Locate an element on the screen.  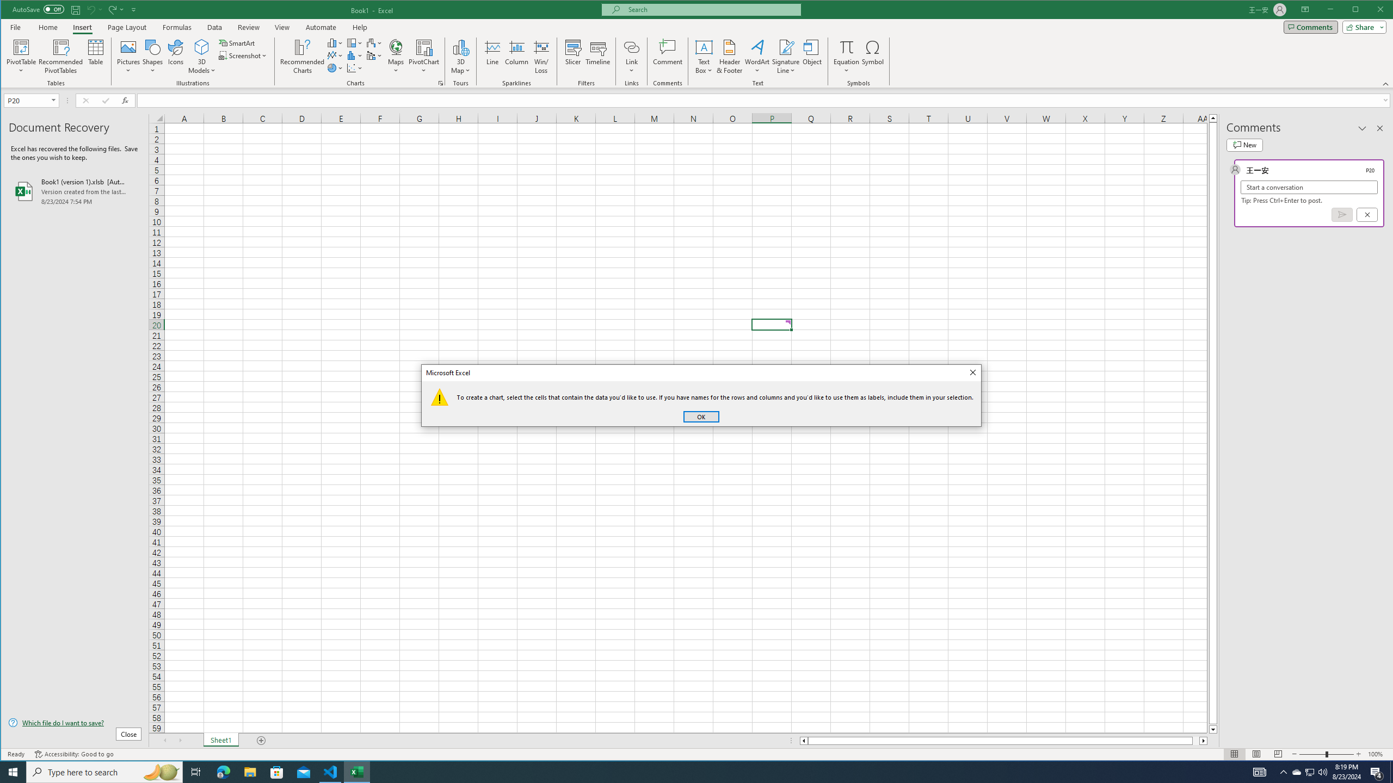
Class: Static is located at coordinates (440, 397).